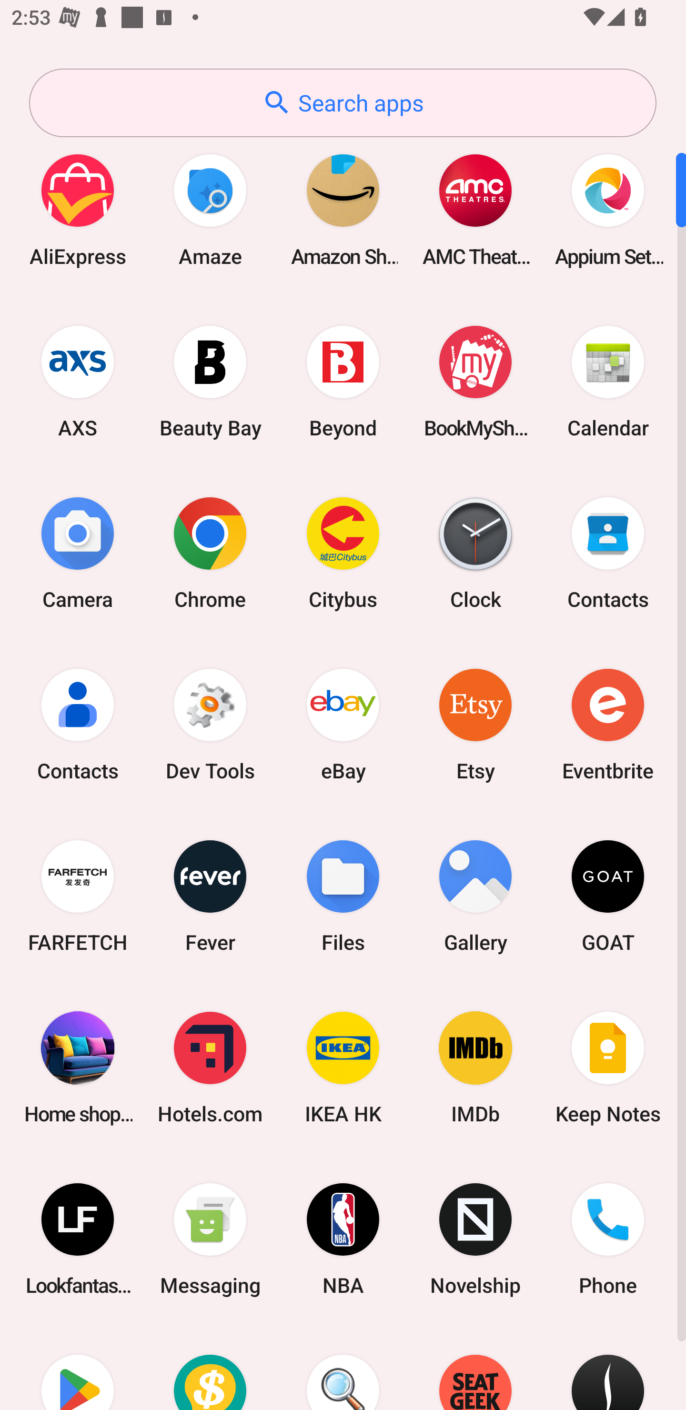 This screenshot has height=1410, width=686. Describe the element at coordinates (343, 103) in the screenshot. I see `  Search apps` at that location.